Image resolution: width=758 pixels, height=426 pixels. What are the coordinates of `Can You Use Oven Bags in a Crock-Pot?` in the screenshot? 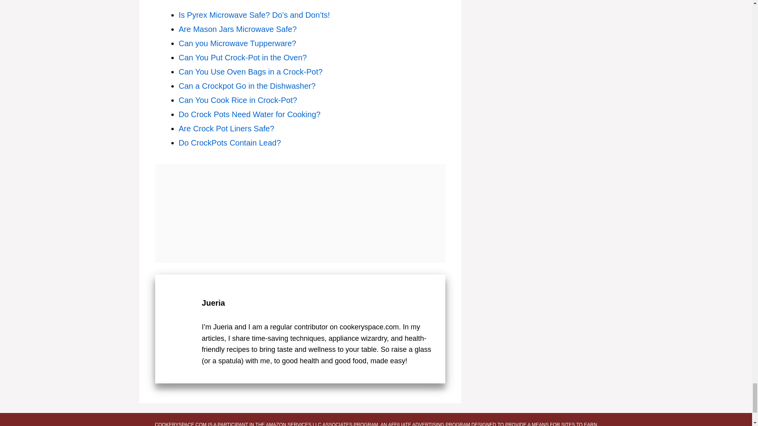 It's located at (250, 72).